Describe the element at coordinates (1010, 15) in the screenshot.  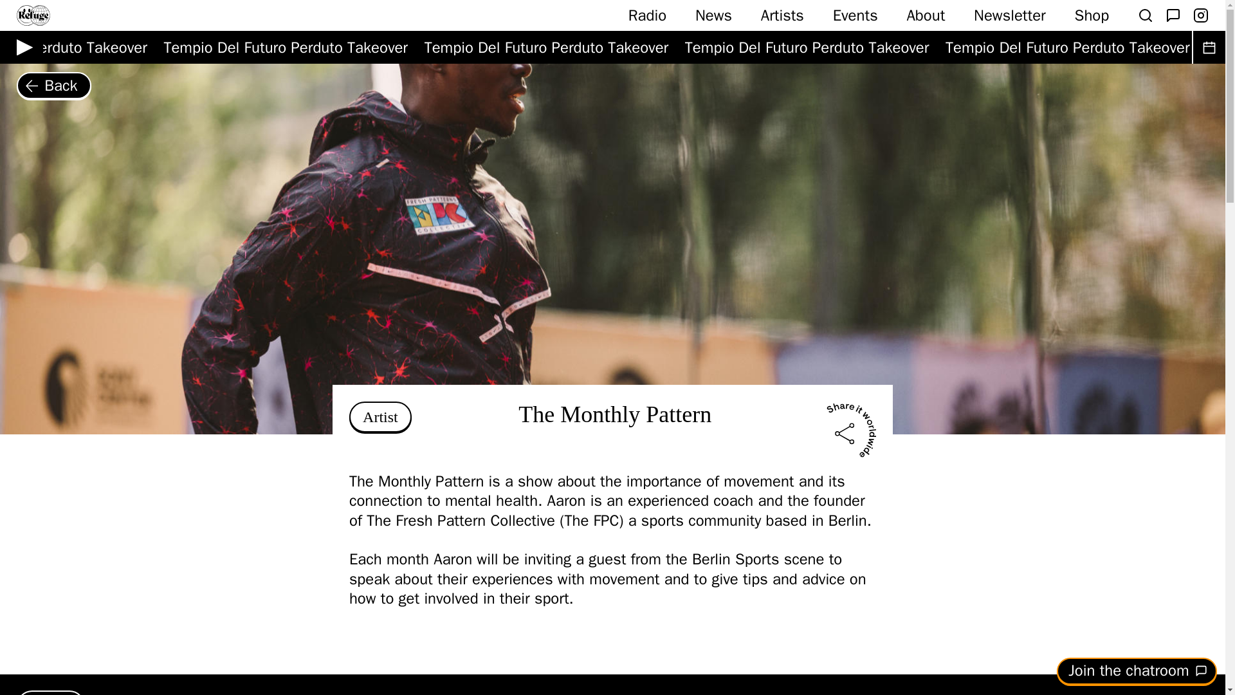
I see `Newsletter` at that location.